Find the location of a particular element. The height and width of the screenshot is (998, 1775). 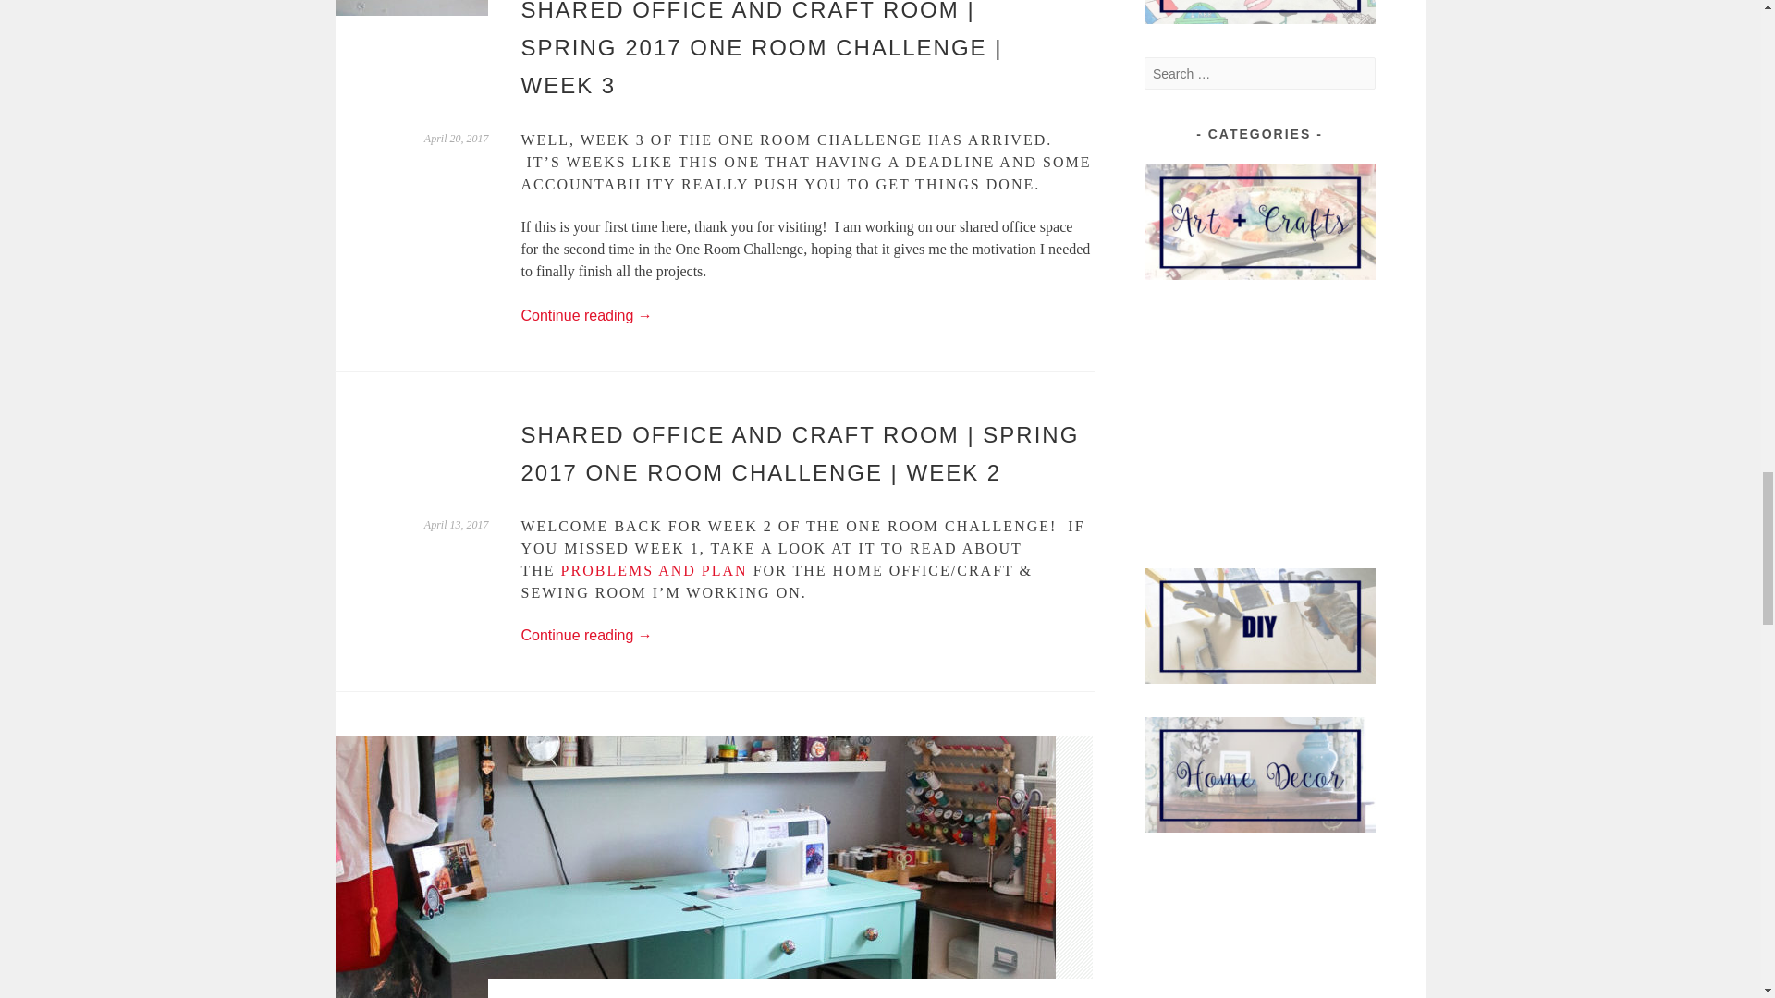

CATEGORIES is located at coordinates (1260, 222).